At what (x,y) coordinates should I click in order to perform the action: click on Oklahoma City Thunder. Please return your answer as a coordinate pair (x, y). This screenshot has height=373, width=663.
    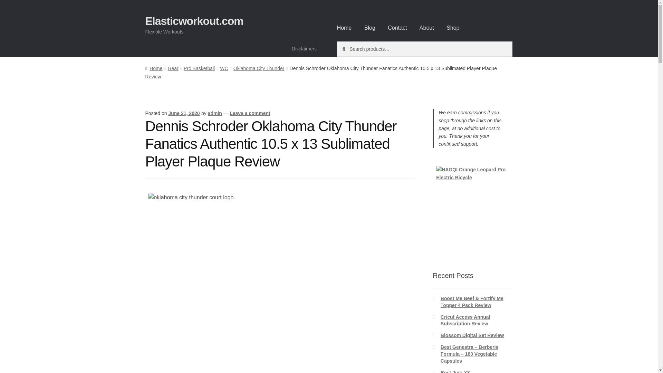
    Looking at the image, I should click on (259, 68).